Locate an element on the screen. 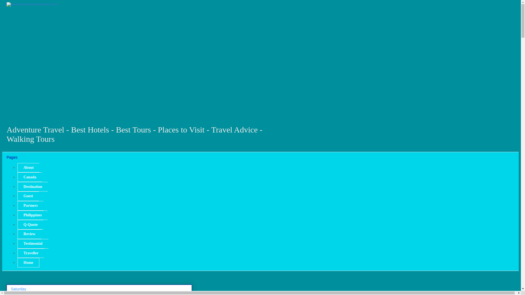 The width and height of the screenshot is (525, 295). Home is located at coordinates (28, 262).